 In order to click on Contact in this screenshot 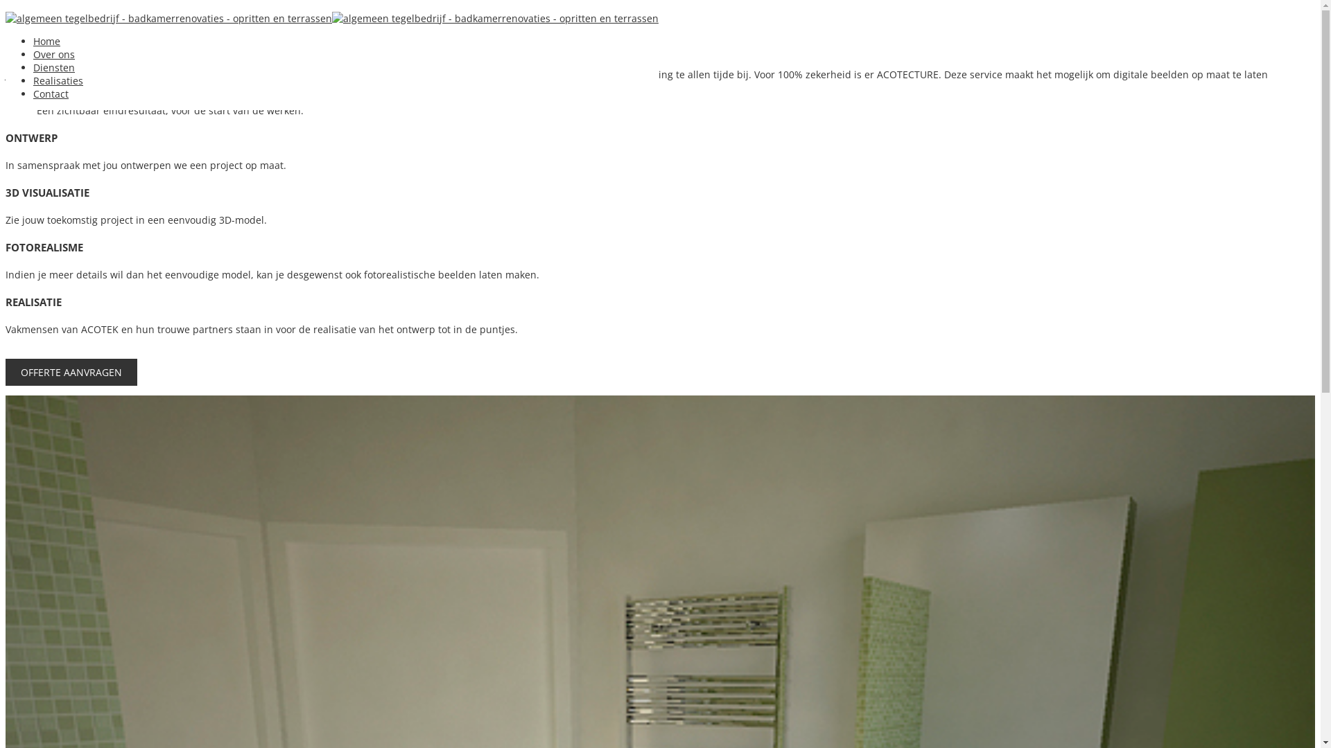, I will do `click(51, 94)`.